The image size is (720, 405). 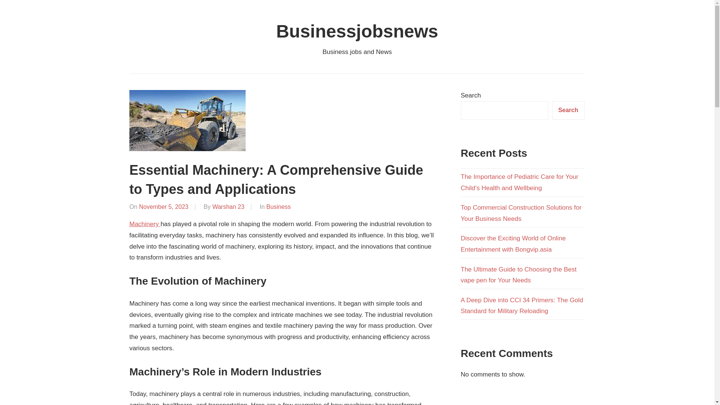 I want to click on View all posts by Warshan 23, so click(x=228, y=207).